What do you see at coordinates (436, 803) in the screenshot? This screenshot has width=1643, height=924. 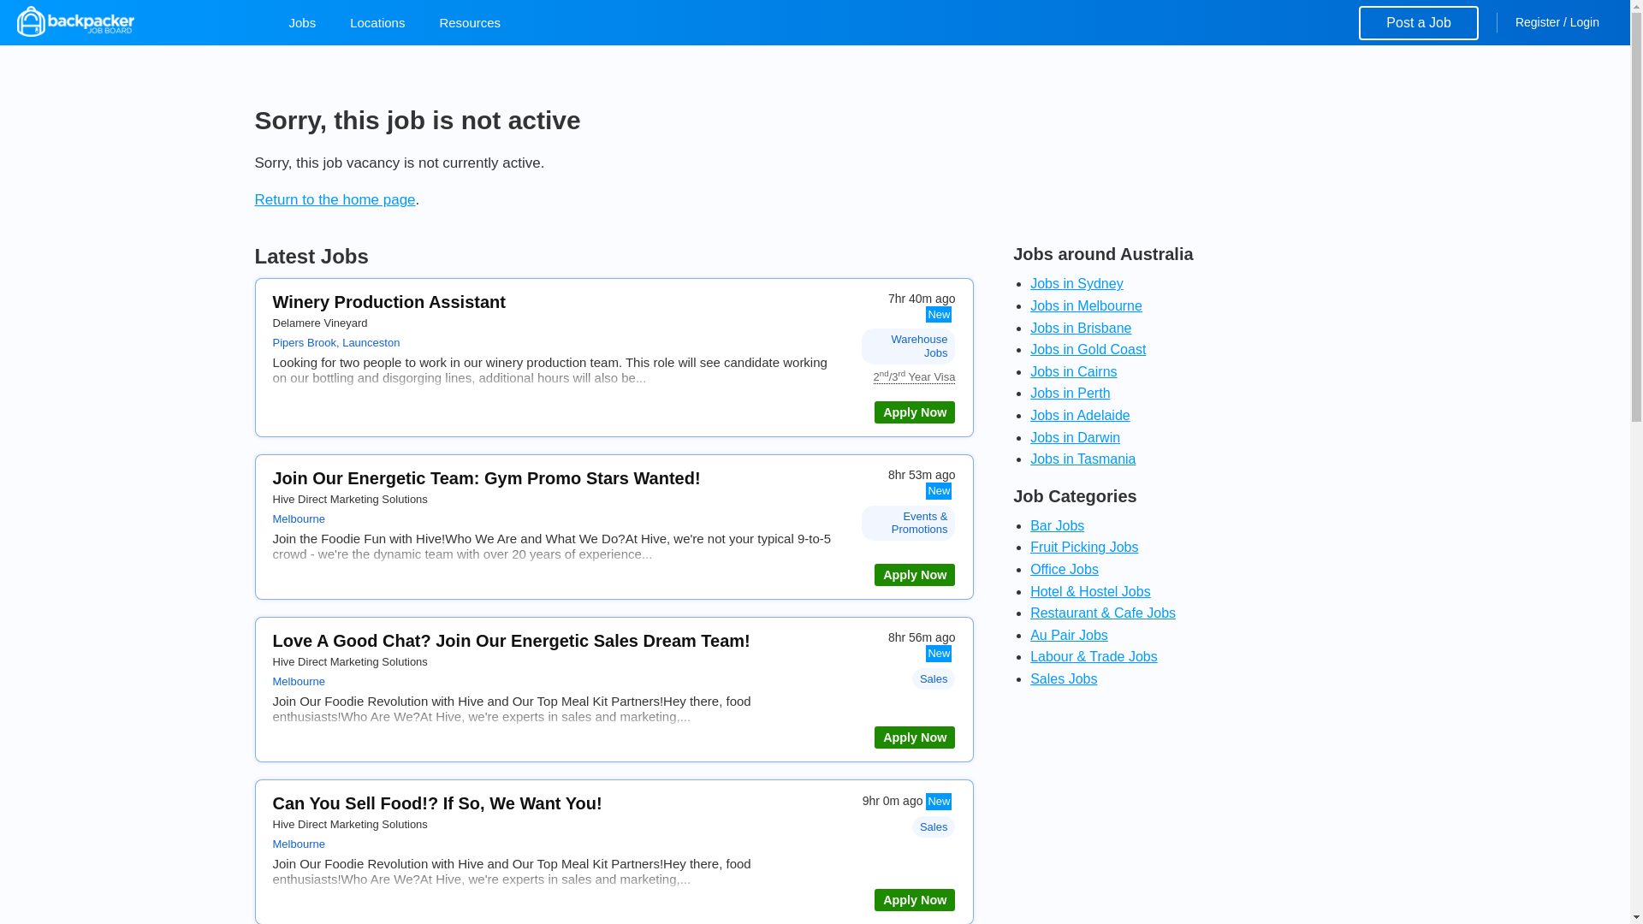 I see `Can You Sell Food!? If So, We Want You!` at bounding box center [436, 803].